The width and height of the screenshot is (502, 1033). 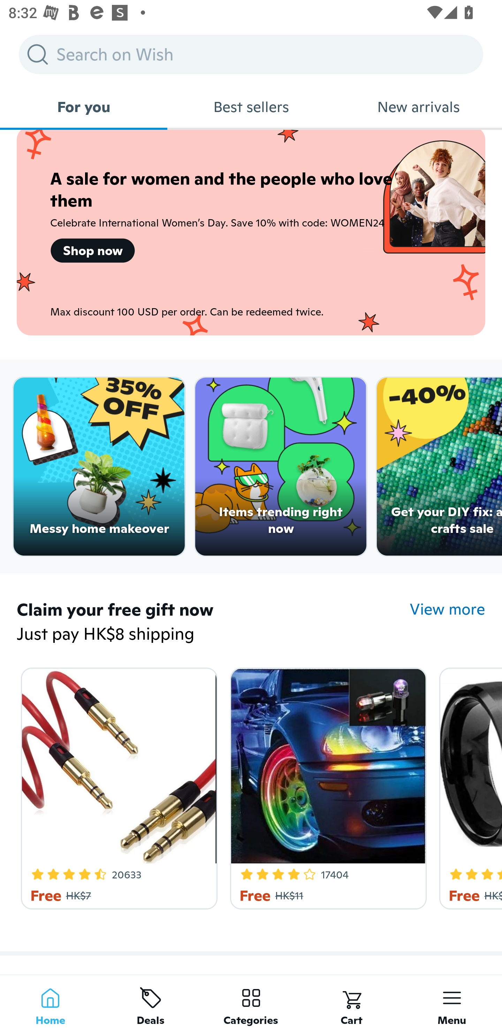 What do you see at coordinates (326, 786) in the screenshot?
I see `3.8 Star Rating 17404 Free HK$11` at bounding box center [326, 786].